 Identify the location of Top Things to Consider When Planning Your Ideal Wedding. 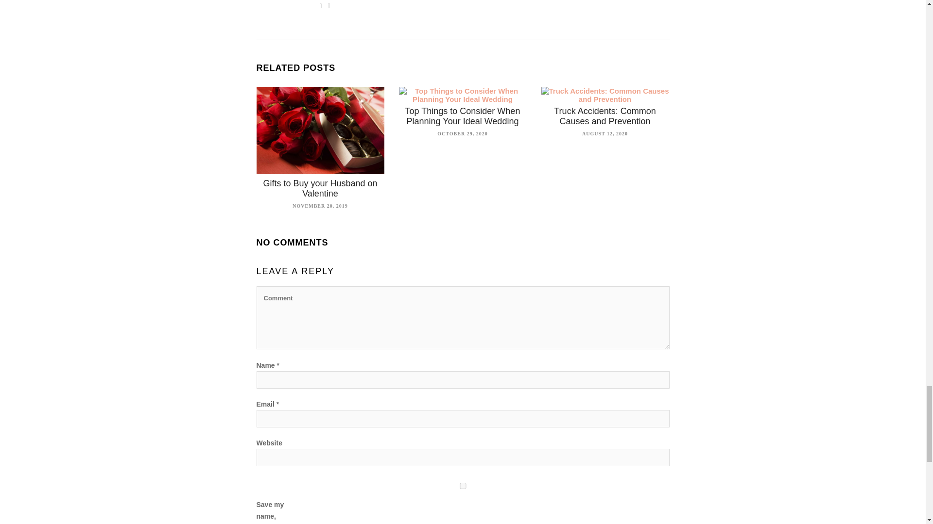
(463, 116).